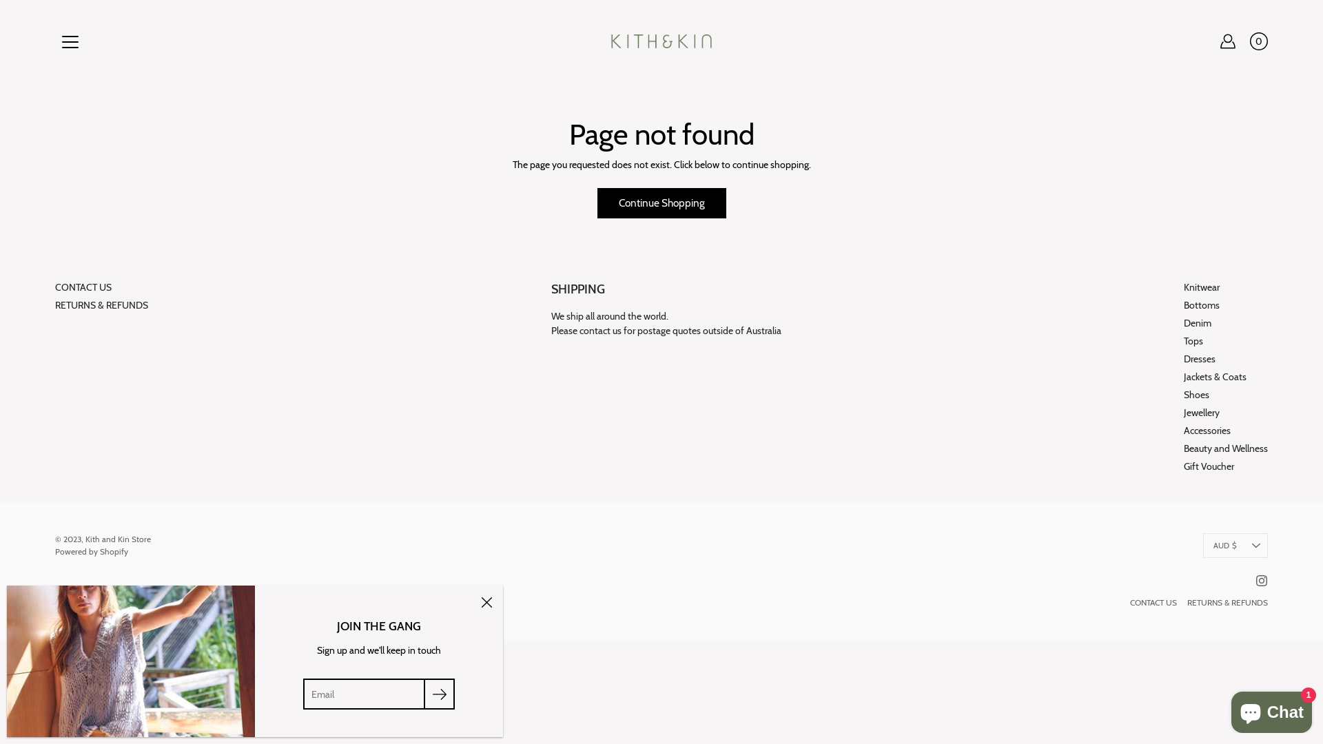  What do you see at coordinates (1202, 287) in the screenshot?
I see `Knitwear` at bounding box center [1202, 287].